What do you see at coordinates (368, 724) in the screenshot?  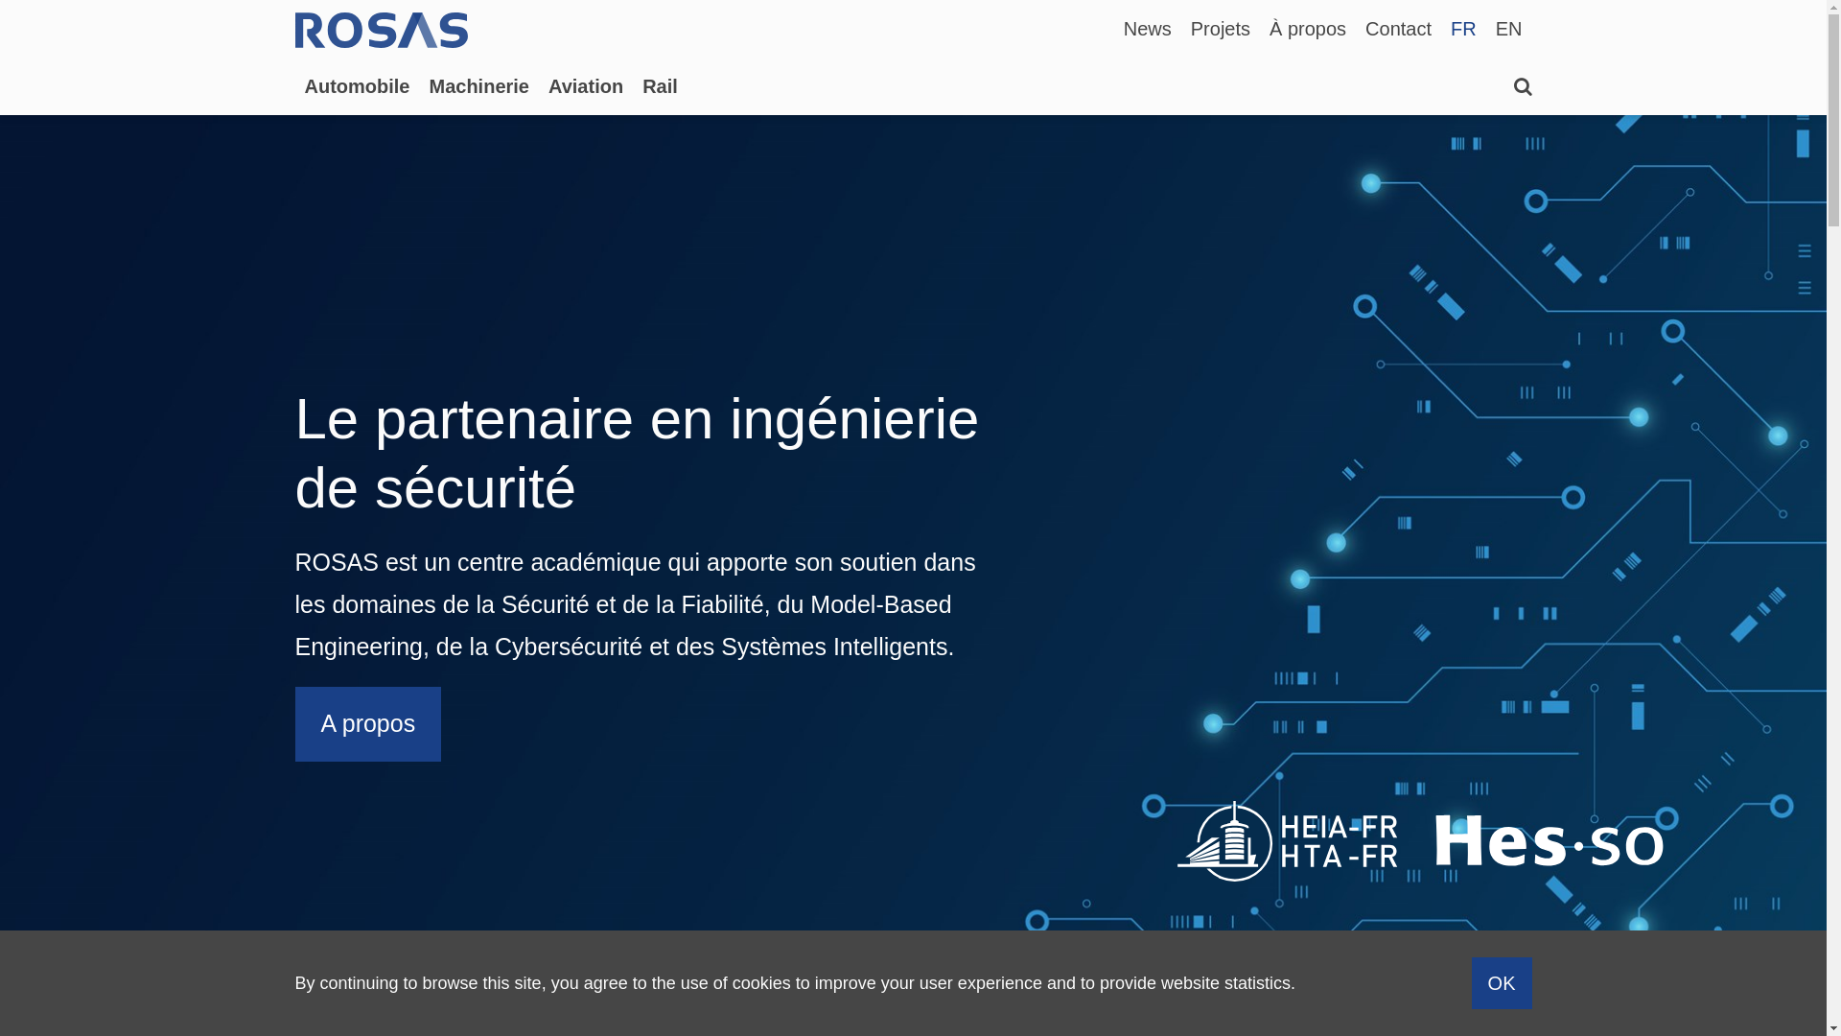 I see `A propos` at bounding box center [368, 724].